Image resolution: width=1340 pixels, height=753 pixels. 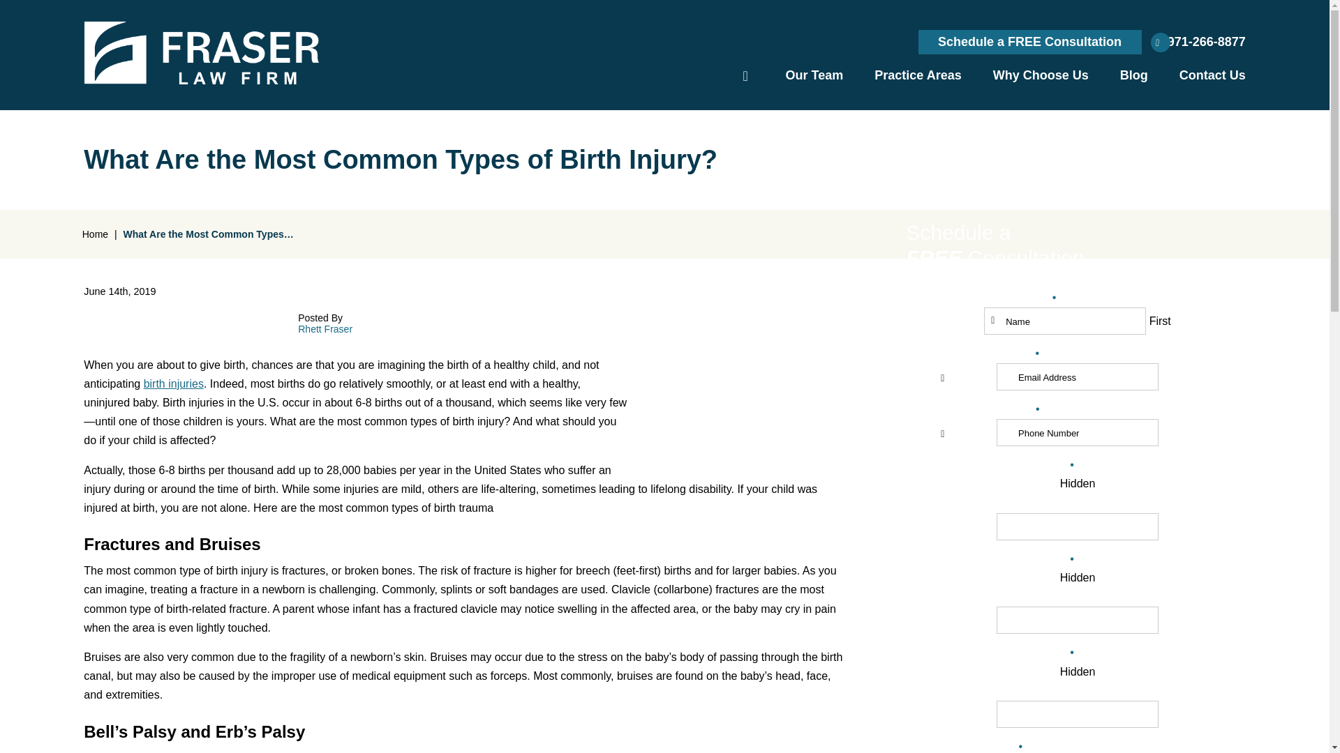 I want to click on Our Team, so click(x=814, y=75).